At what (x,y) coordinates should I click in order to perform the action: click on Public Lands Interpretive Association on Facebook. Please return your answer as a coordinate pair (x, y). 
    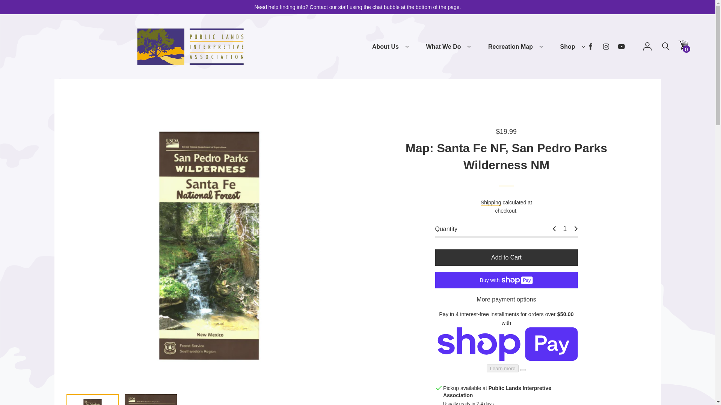
    Looking at the image, I should click on (591, 46).